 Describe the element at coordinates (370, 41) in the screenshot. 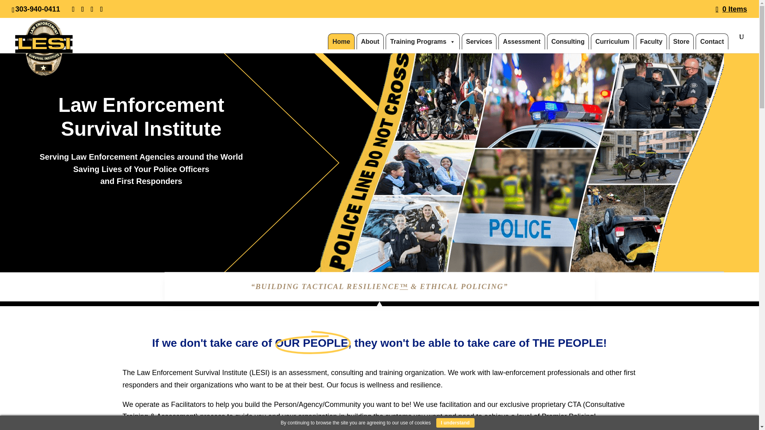

I see `About` at that location.